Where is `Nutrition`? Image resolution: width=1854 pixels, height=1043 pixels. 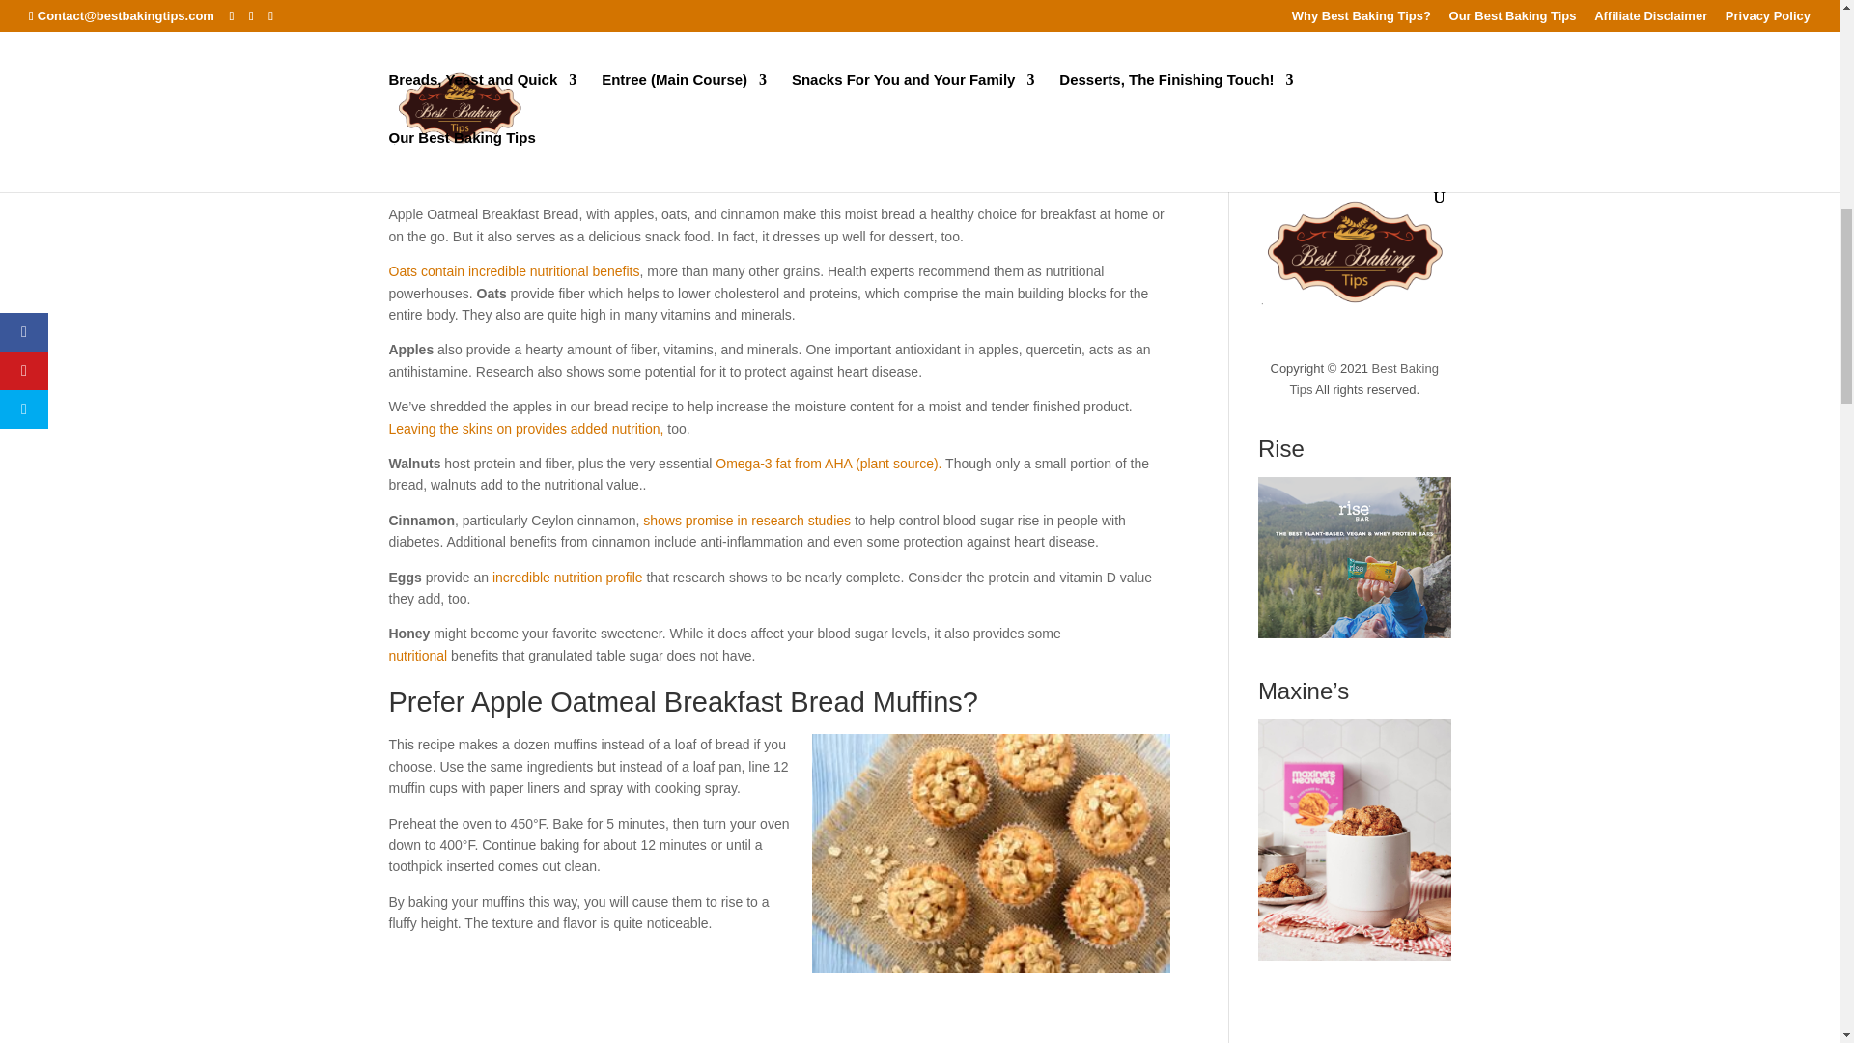
Nutrition is located at coordinates (469, 89).